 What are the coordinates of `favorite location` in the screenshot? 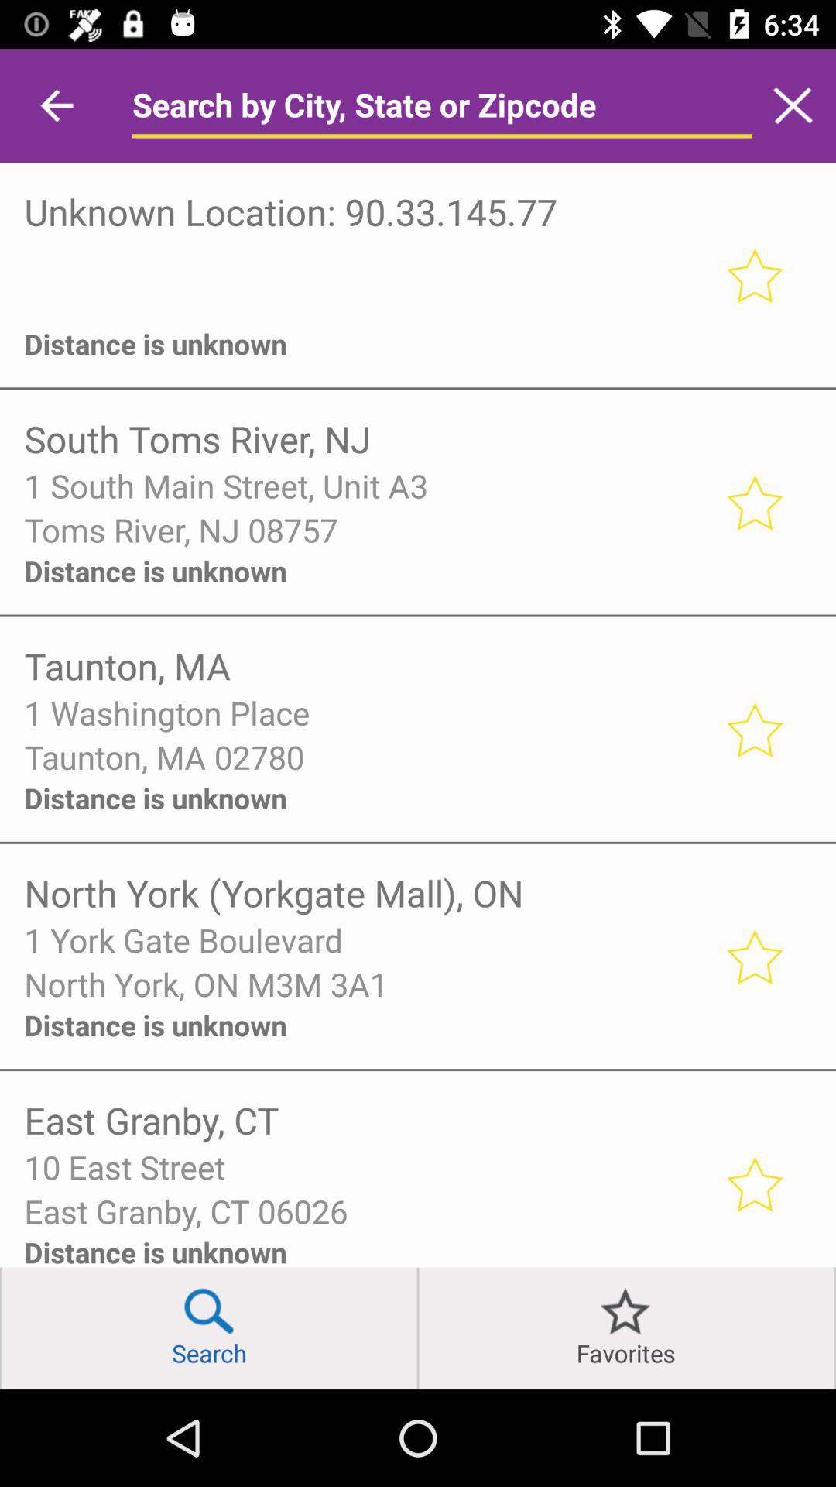 It's located at (754, 956).